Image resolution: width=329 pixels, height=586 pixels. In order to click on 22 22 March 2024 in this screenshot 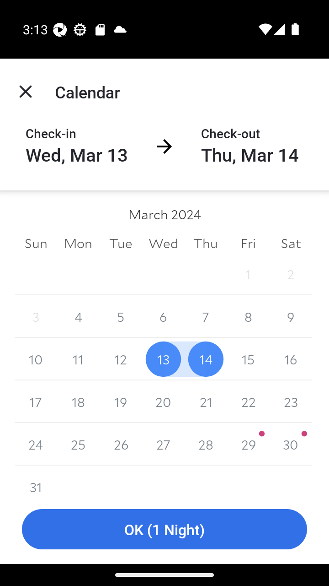, I will do `click(248, 402)`.